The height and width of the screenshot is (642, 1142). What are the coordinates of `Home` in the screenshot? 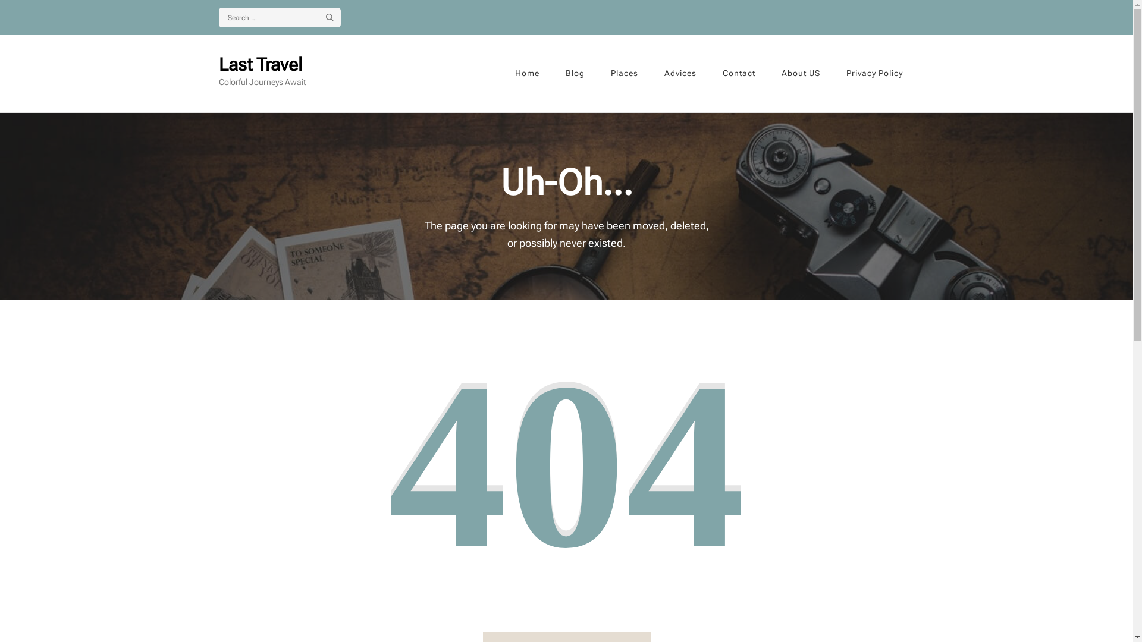 It's located at (527, 74).